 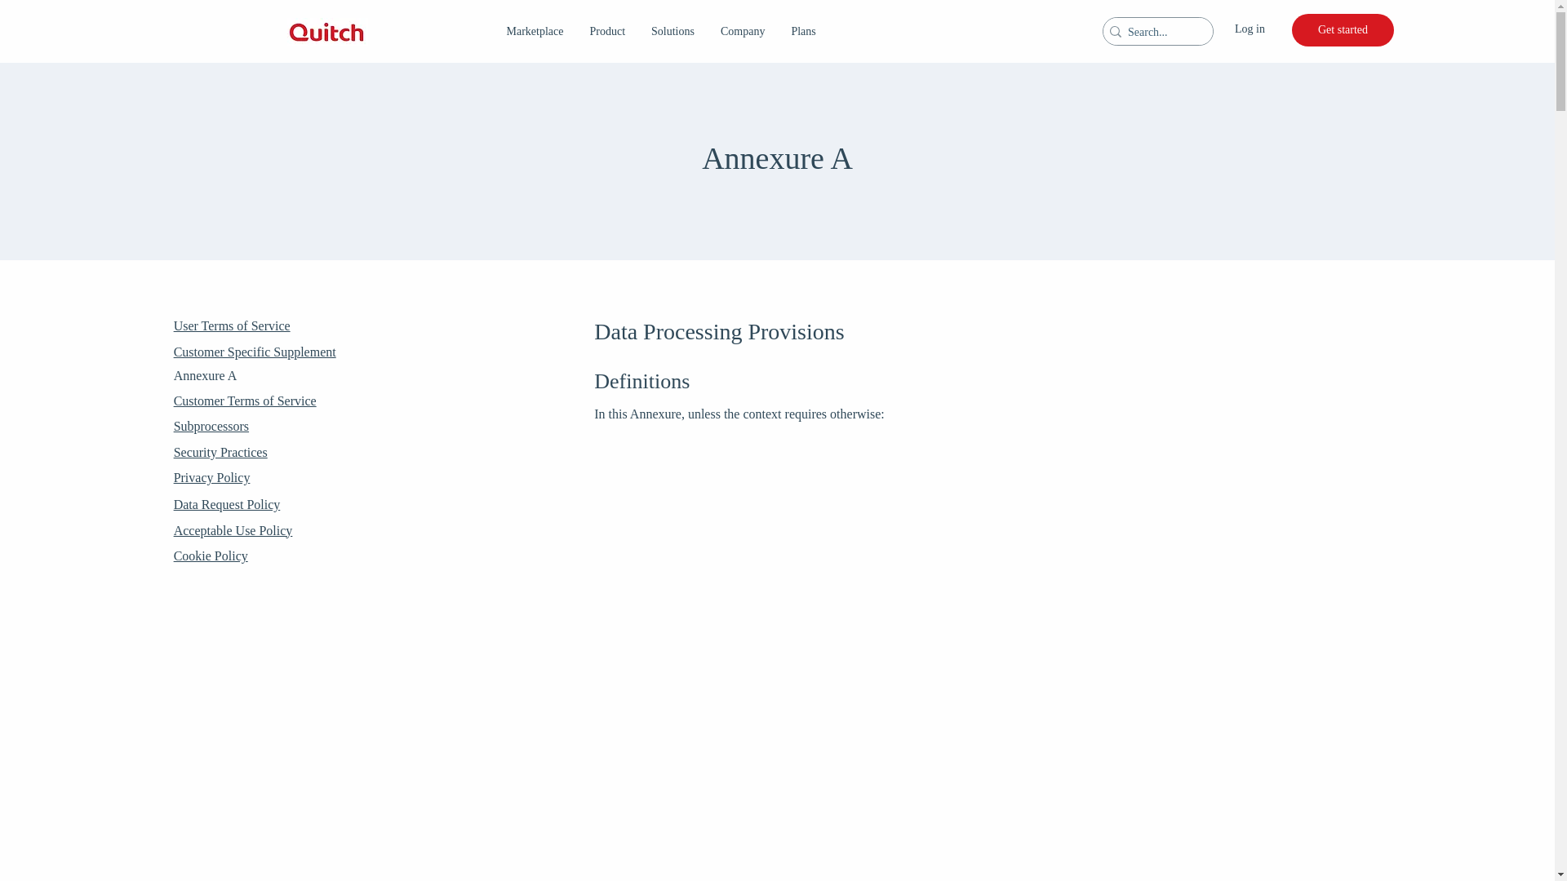 I want to click on Acceptable Use Policy, so click(x=233, y=530).